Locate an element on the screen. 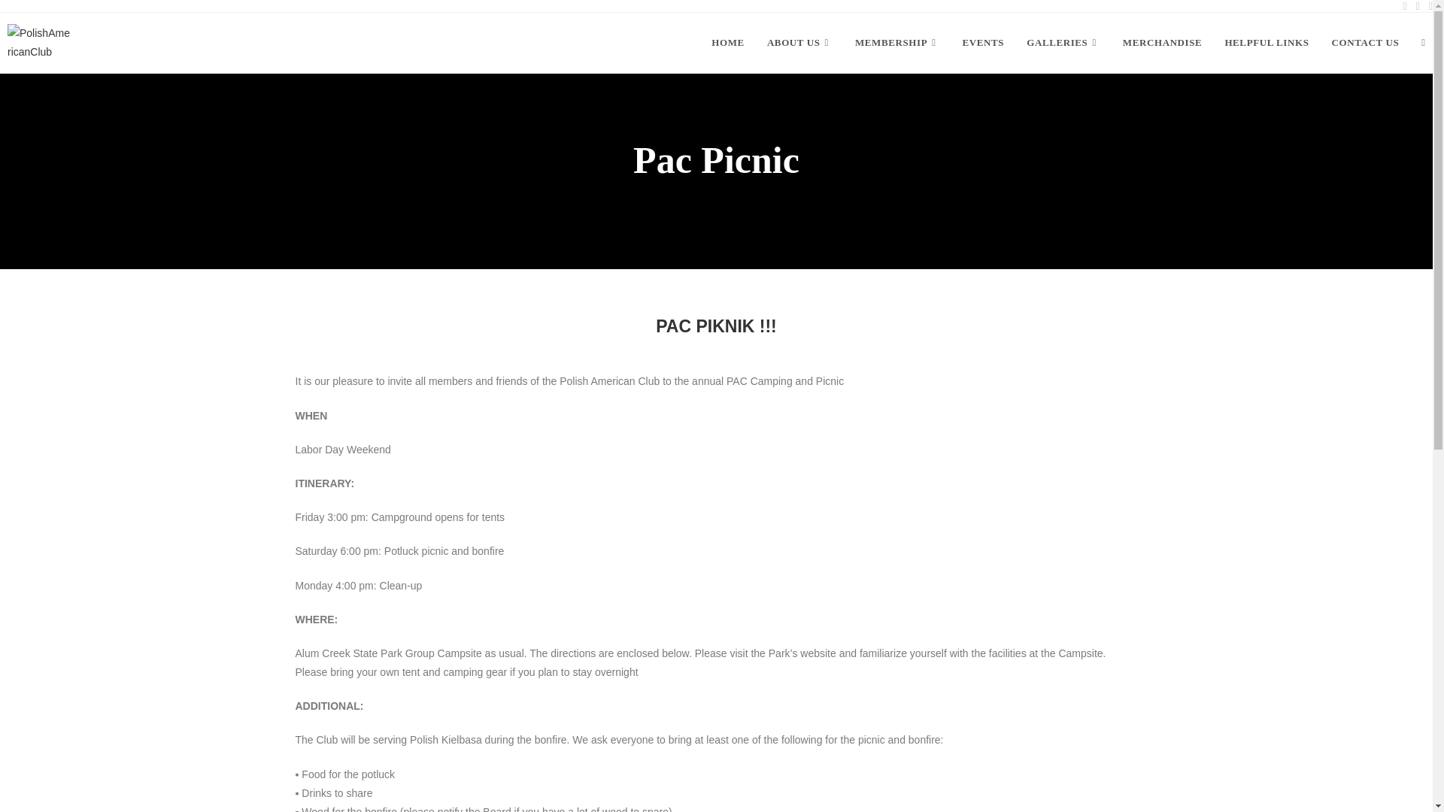 This screenshot has width=1444, height=812. HOME is located at coordinates (728, 42).